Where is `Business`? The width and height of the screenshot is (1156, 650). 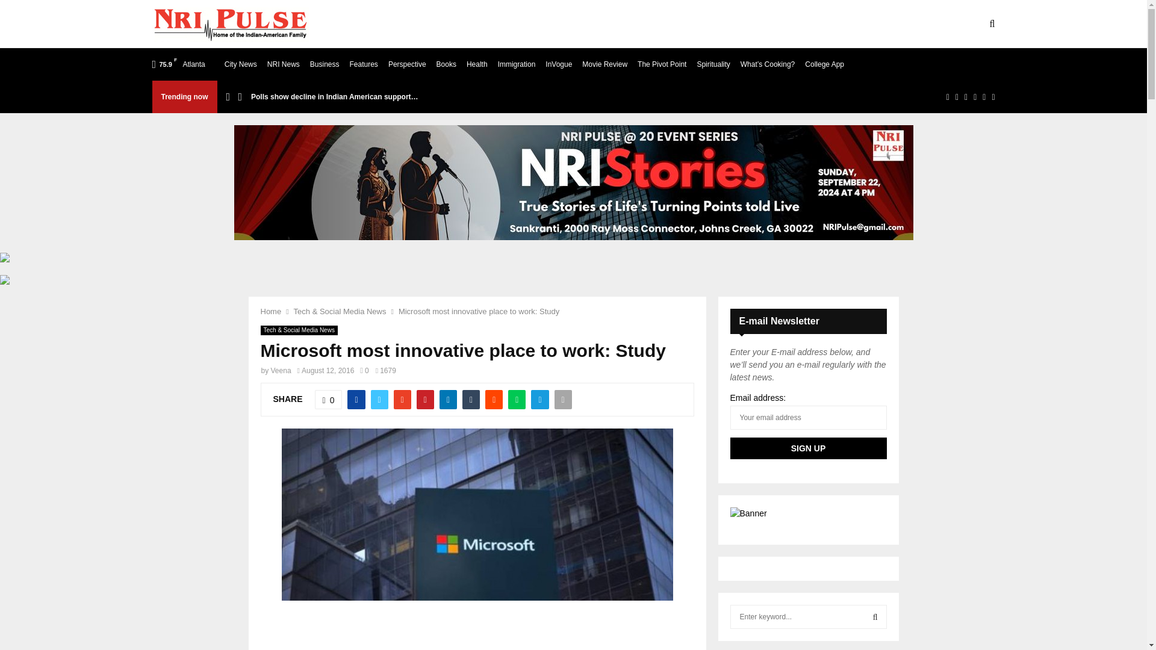
Business is located at coordinates (325, 64).